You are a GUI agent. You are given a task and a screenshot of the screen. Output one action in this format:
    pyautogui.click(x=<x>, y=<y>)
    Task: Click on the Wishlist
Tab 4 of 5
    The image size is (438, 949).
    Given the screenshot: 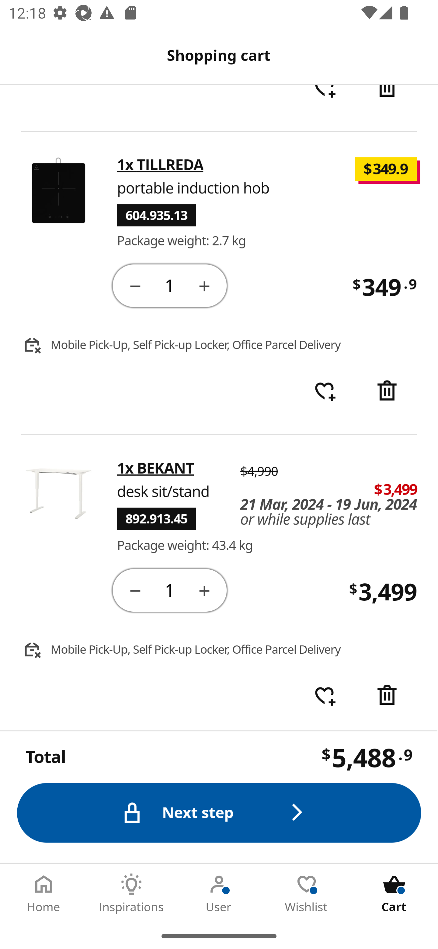 What is the action you would take?
    pyautogui.click(x=307, y=893)
    